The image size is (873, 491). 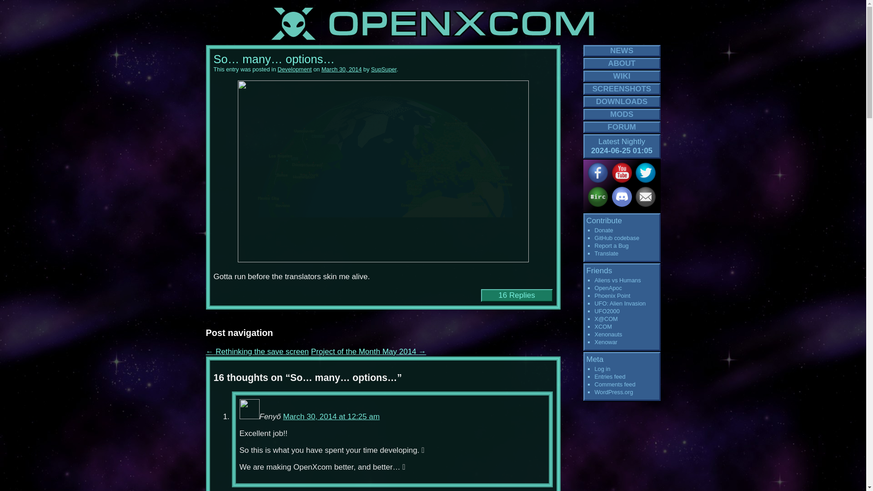 I want to click on Youtube, so click(x=622, y=173).